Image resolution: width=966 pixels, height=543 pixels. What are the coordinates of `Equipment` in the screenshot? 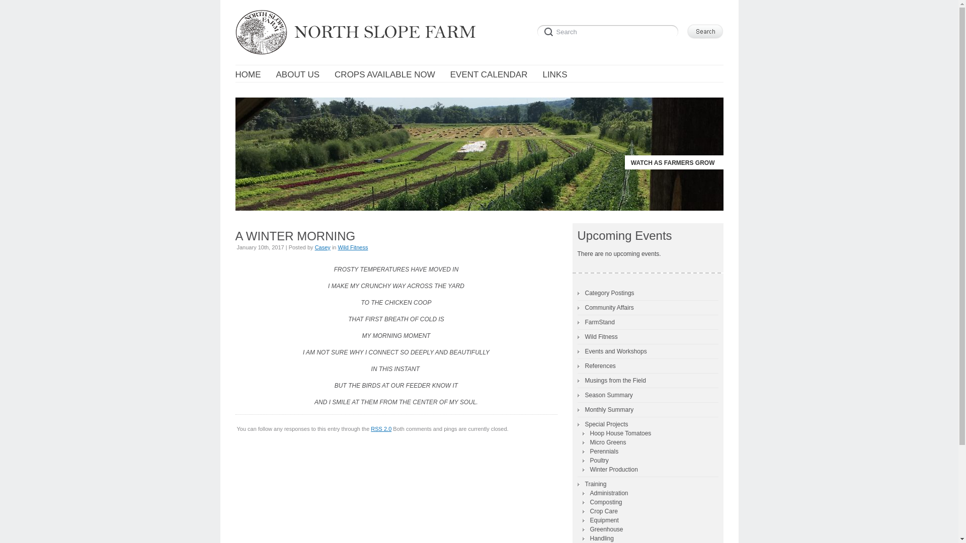 It's located at (601, 520).